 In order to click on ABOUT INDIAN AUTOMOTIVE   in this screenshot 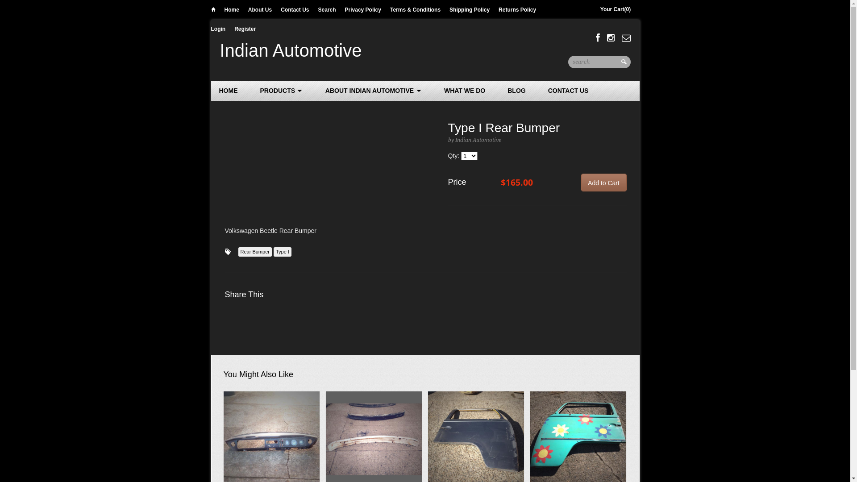, I will do `click(374, 91)`.